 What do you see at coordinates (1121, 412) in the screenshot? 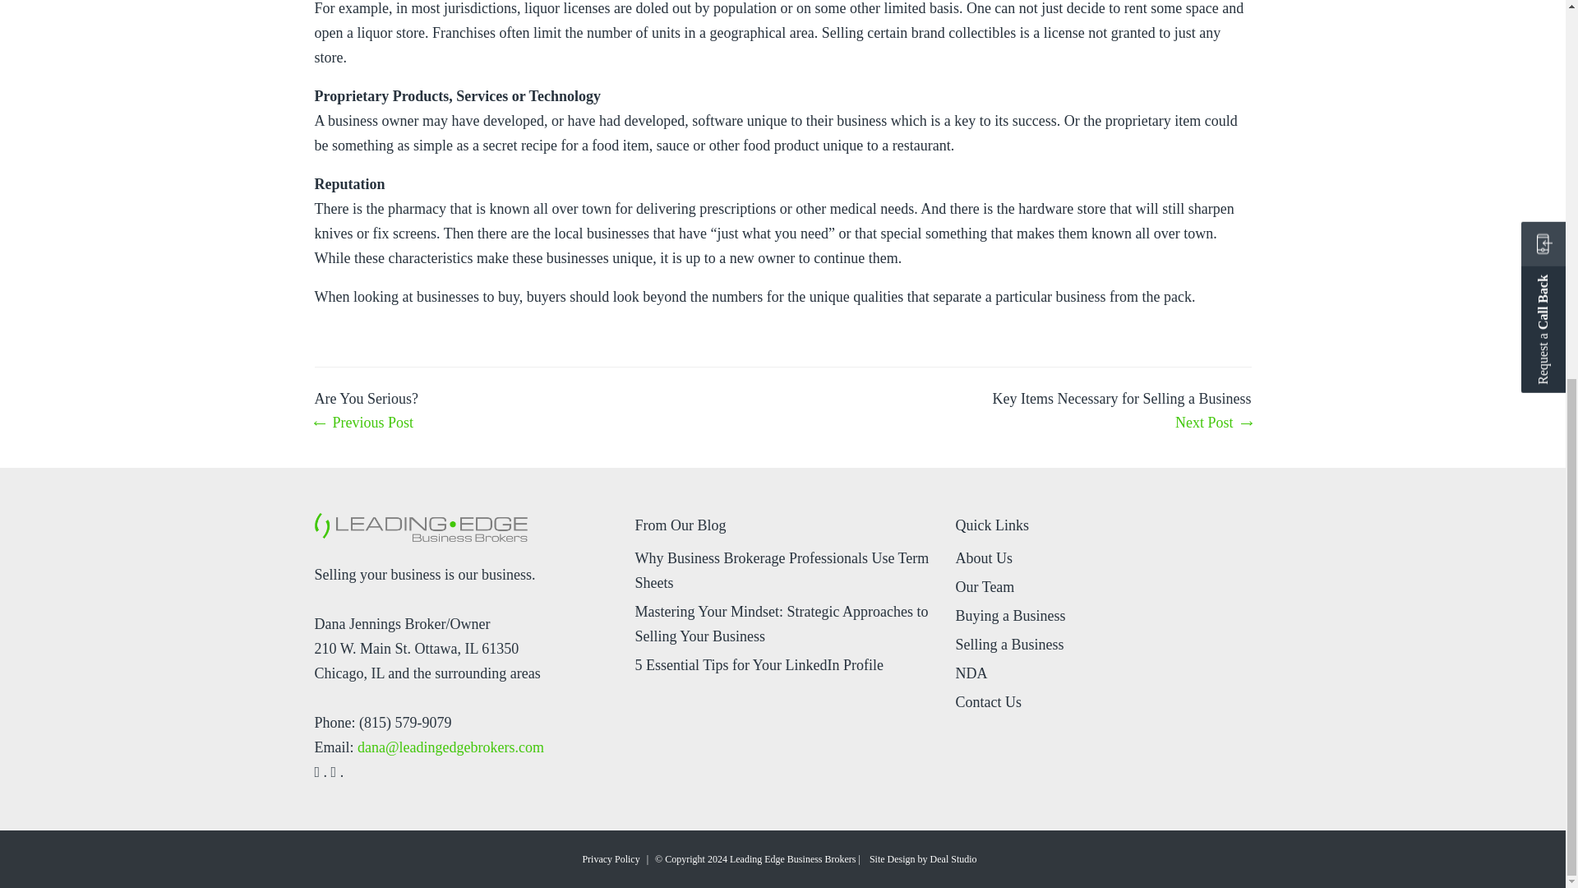
I see `Key Items Necessary for Selling a Business` at bounding box center [1121, 412].